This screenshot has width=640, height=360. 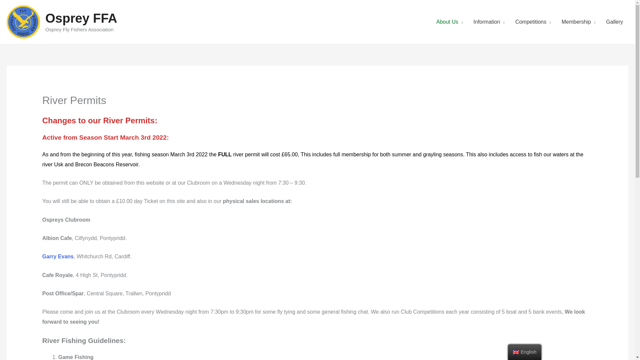 What do you see at coordinates (81, 18) in the screenshot?
I see `Osprey FFA` at bounding box center [81, 18].